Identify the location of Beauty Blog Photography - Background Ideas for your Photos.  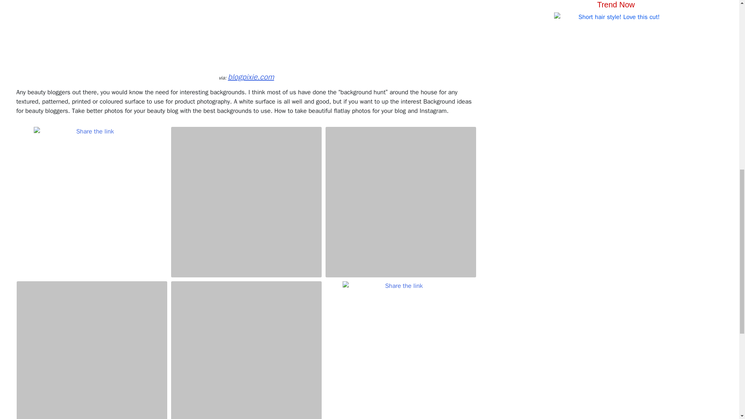
(246, 202).